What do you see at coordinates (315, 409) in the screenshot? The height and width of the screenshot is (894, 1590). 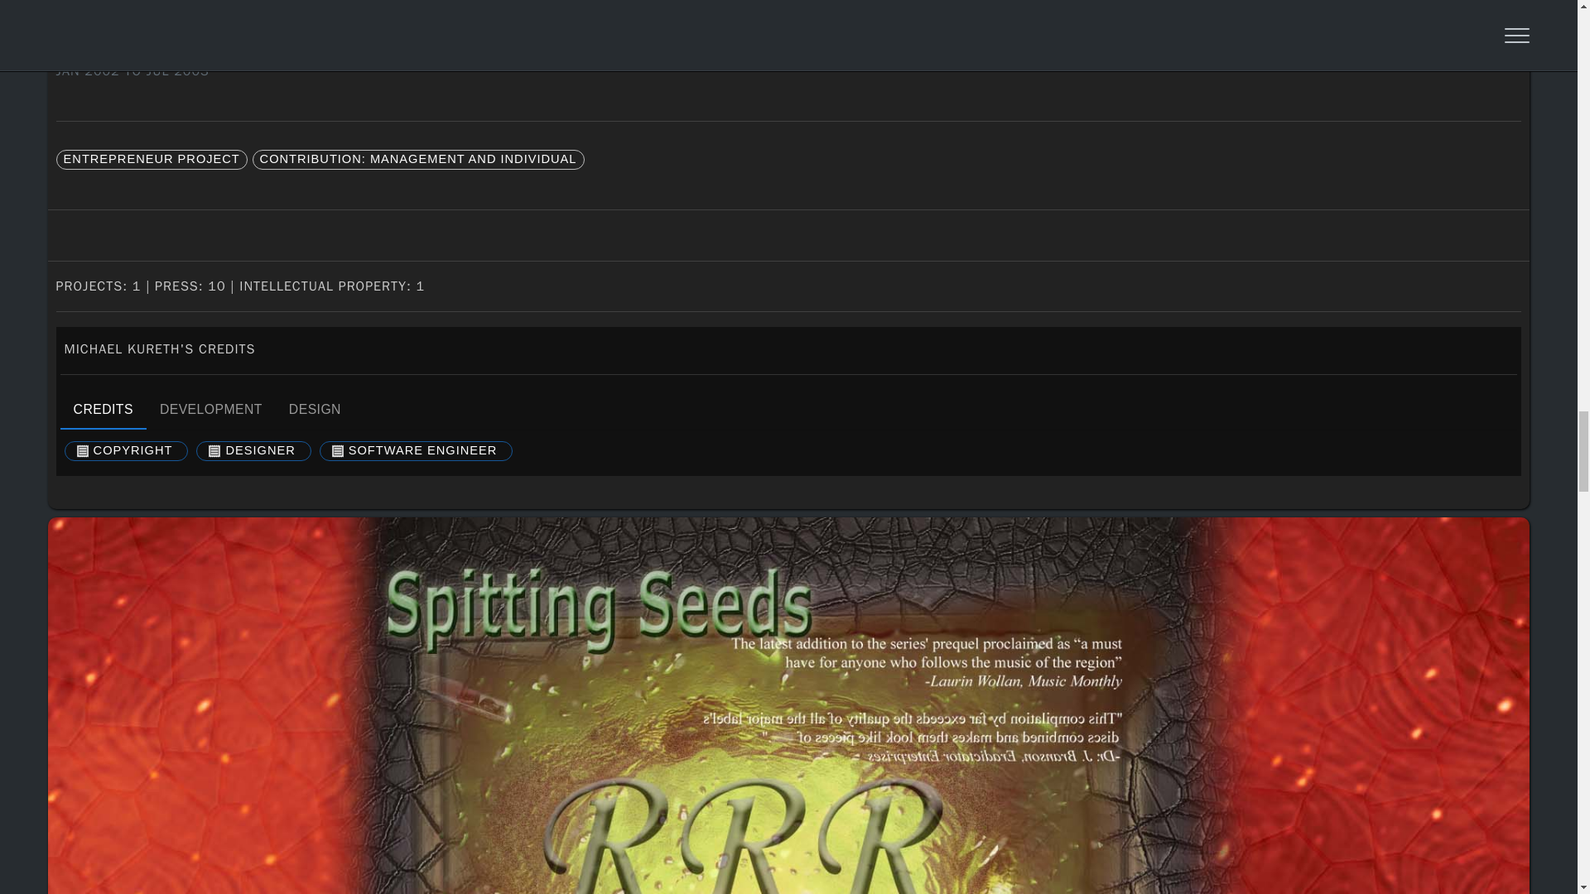 I see `DESIGN` at bounding box center [315, 409].